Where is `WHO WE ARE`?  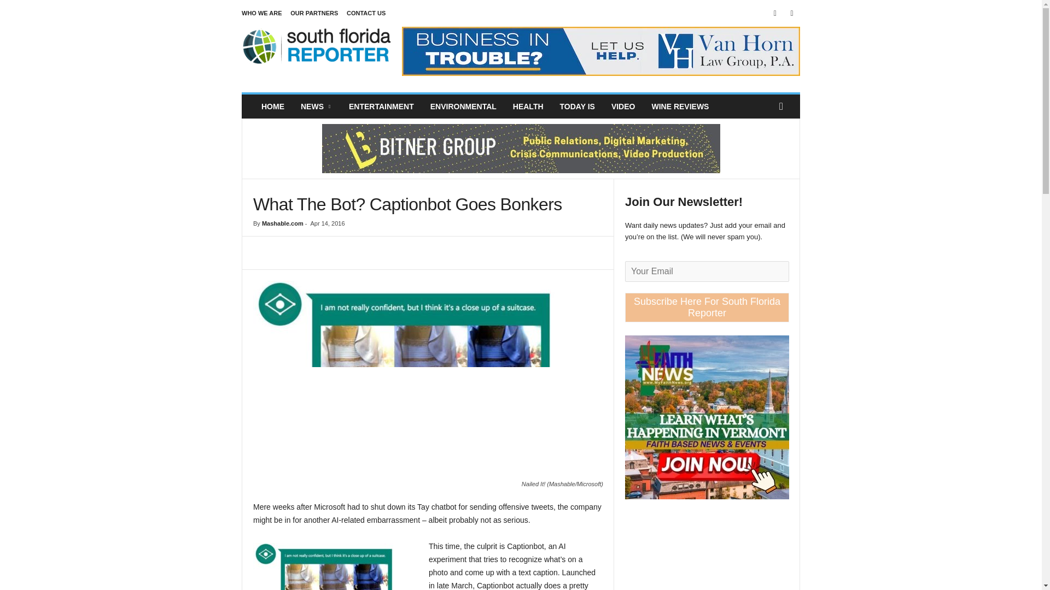
WHO WE ARE is located at coordinates (261, 13).